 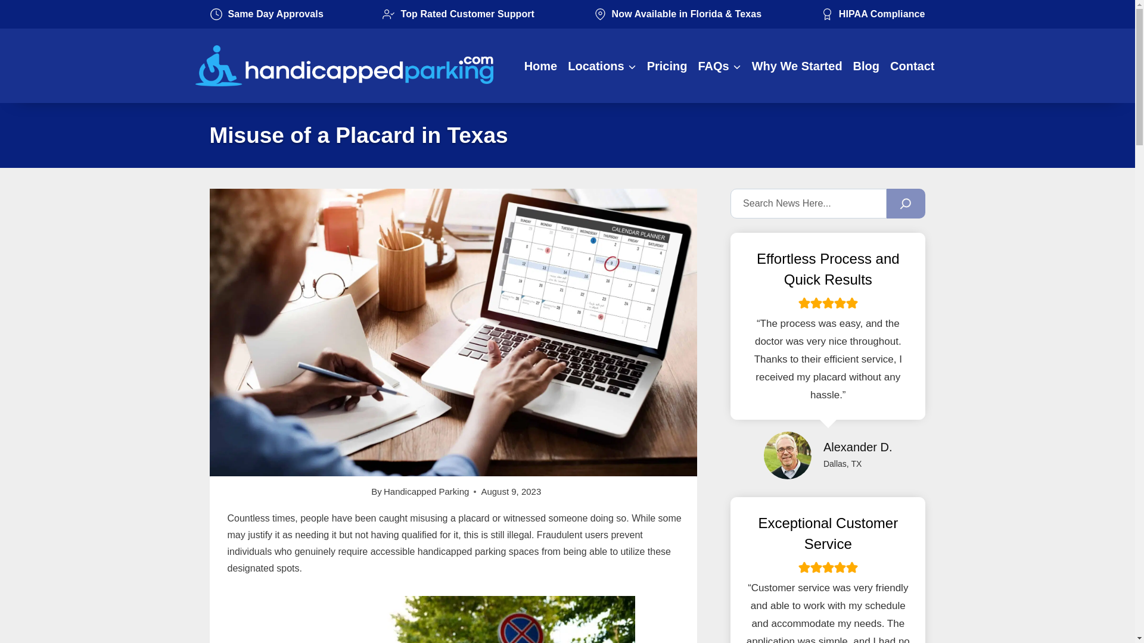 I want to click on Locations, so click(x=602, y=66).